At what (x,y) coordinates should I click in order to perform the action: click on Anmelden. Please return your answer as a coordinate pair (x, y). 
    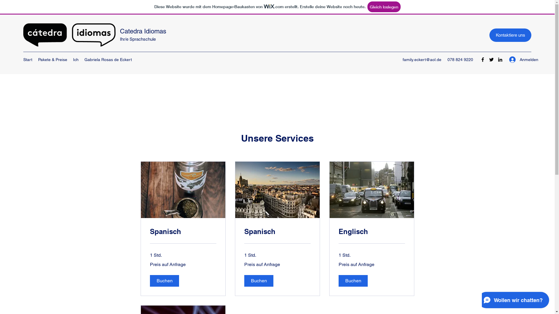
    Looking at the image, I should click on (518, 60).